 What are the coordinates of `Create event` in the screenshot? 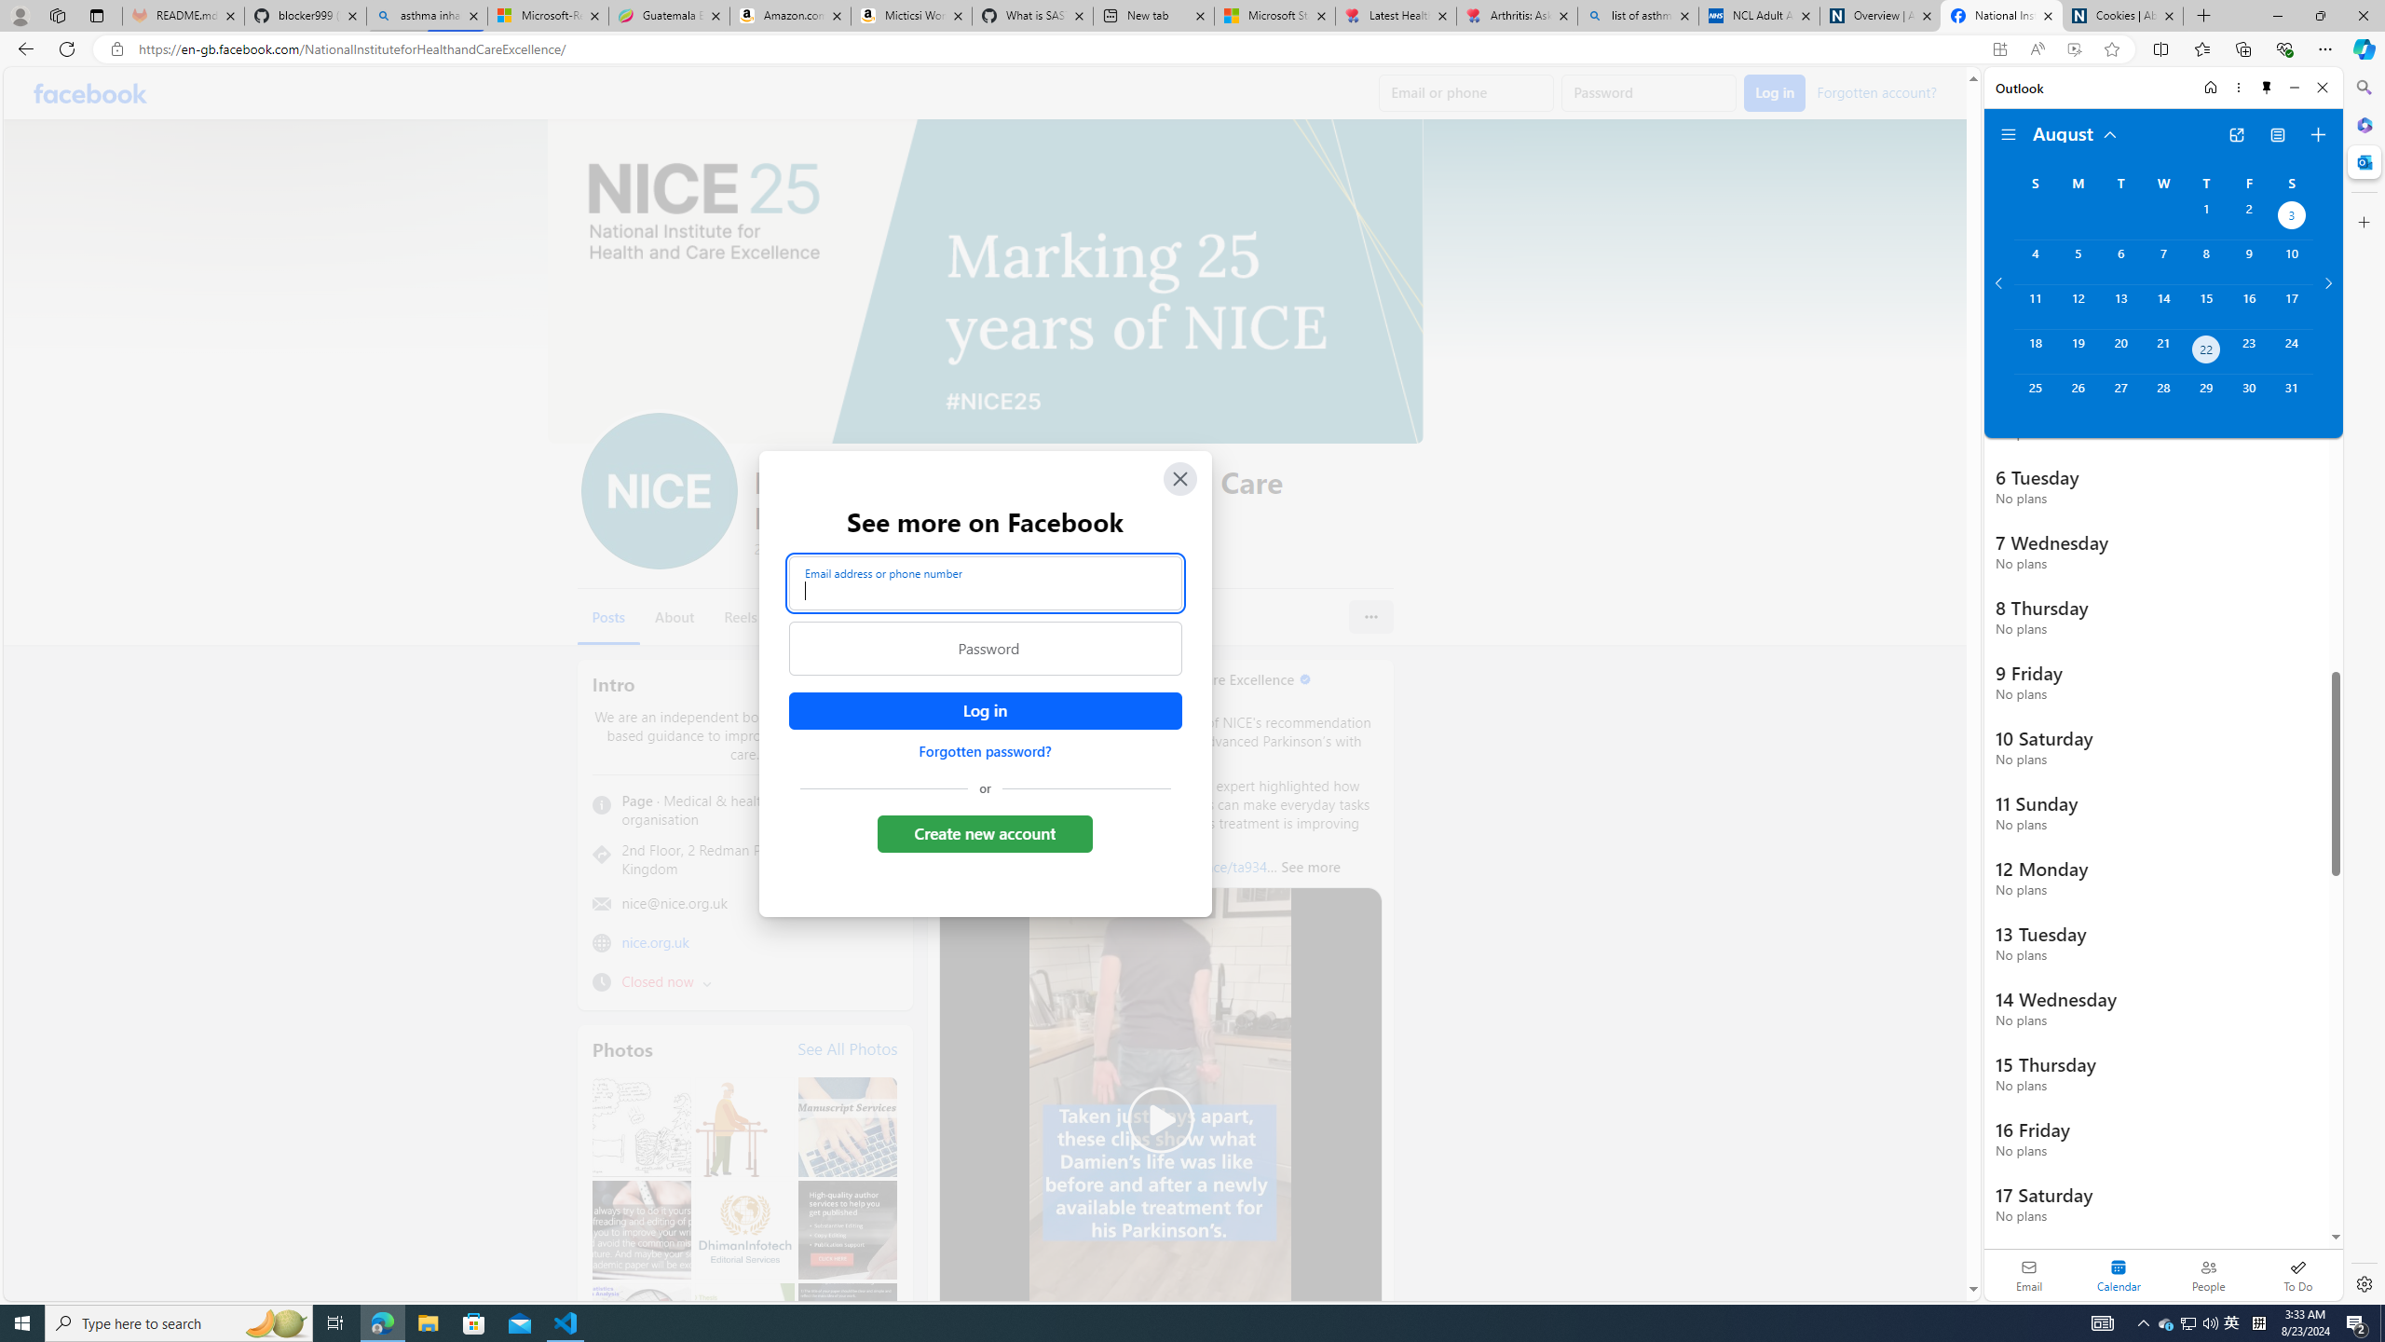 It's located at (2318, 135).